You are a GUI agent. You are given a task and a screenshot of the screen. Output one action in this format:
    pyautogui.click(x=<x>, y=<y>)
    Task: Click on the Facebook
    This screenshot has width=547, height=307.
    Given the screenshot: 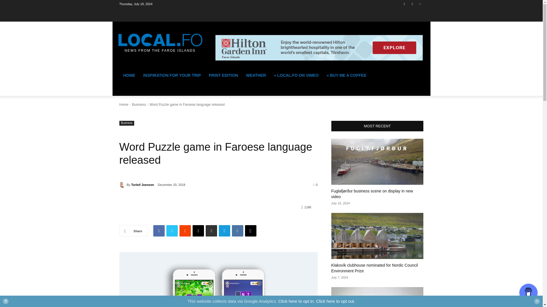 What is the action you would take?
    pyautogui.click(x=159, y=231)
    